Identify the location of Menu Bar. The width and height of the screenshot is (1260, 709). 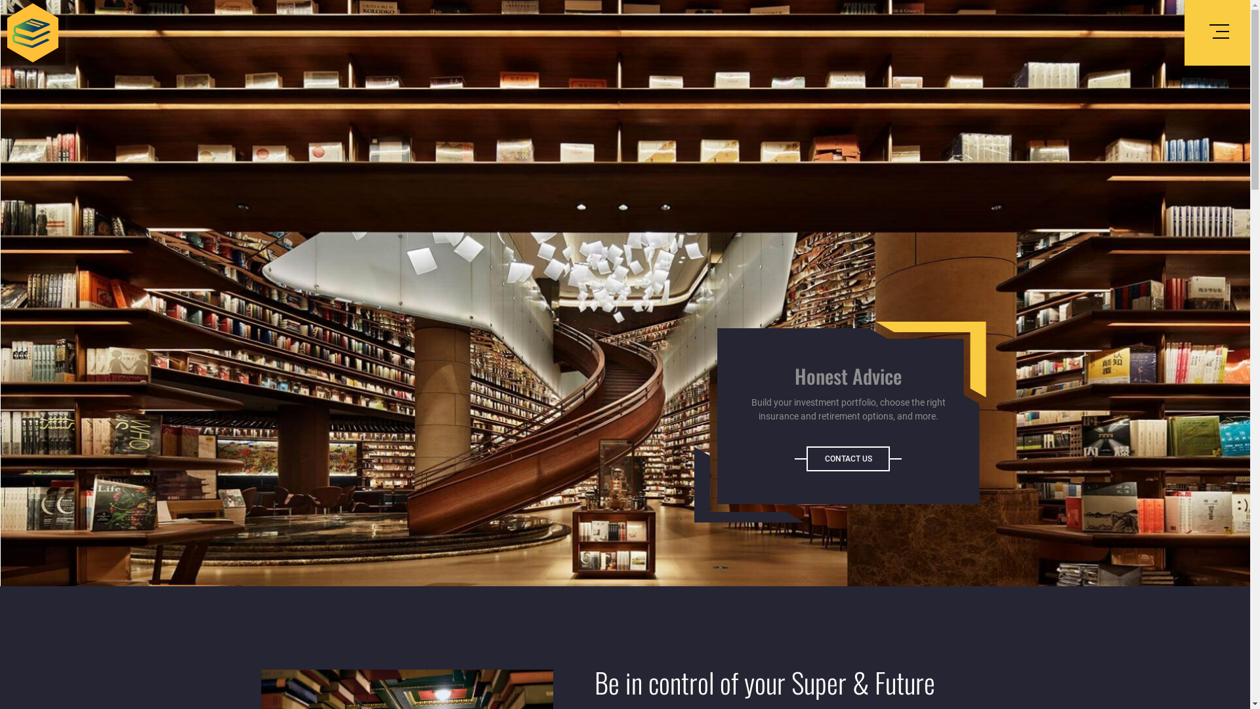
(1216, 31).